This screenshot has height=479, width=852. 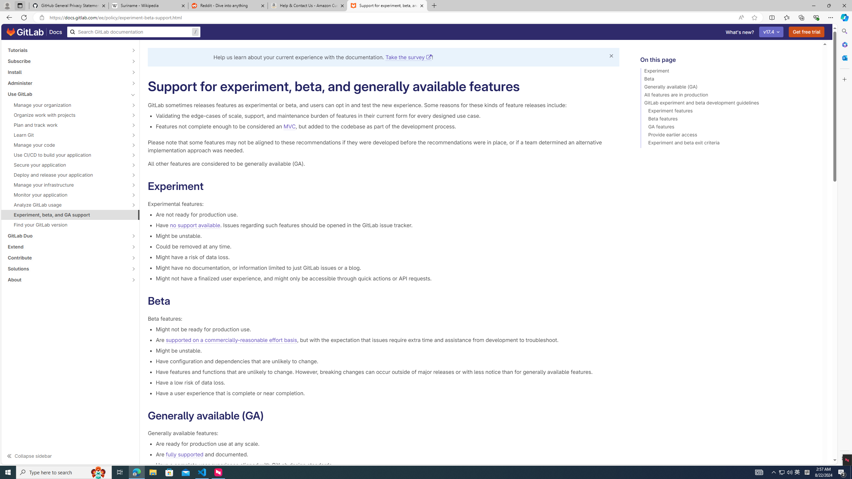 I want to click on Beta, so click(x=728, y=80).